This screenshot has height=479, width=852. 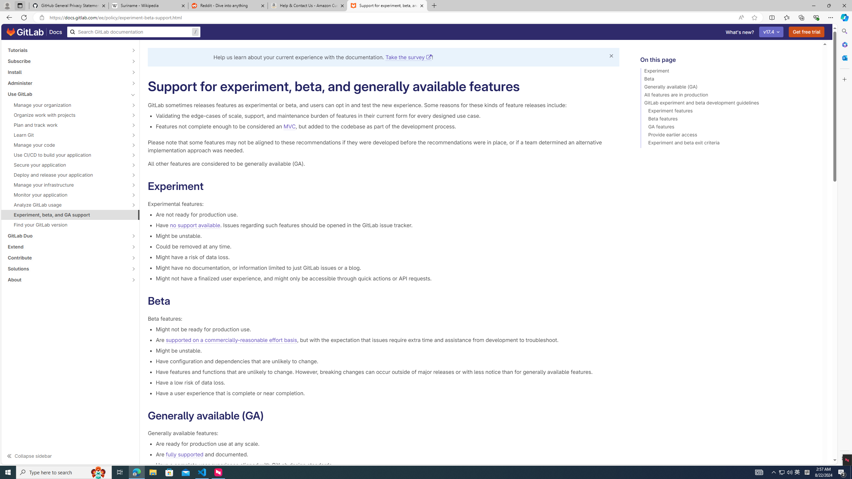 I want to click on Beta, so click(x=728, y=80).